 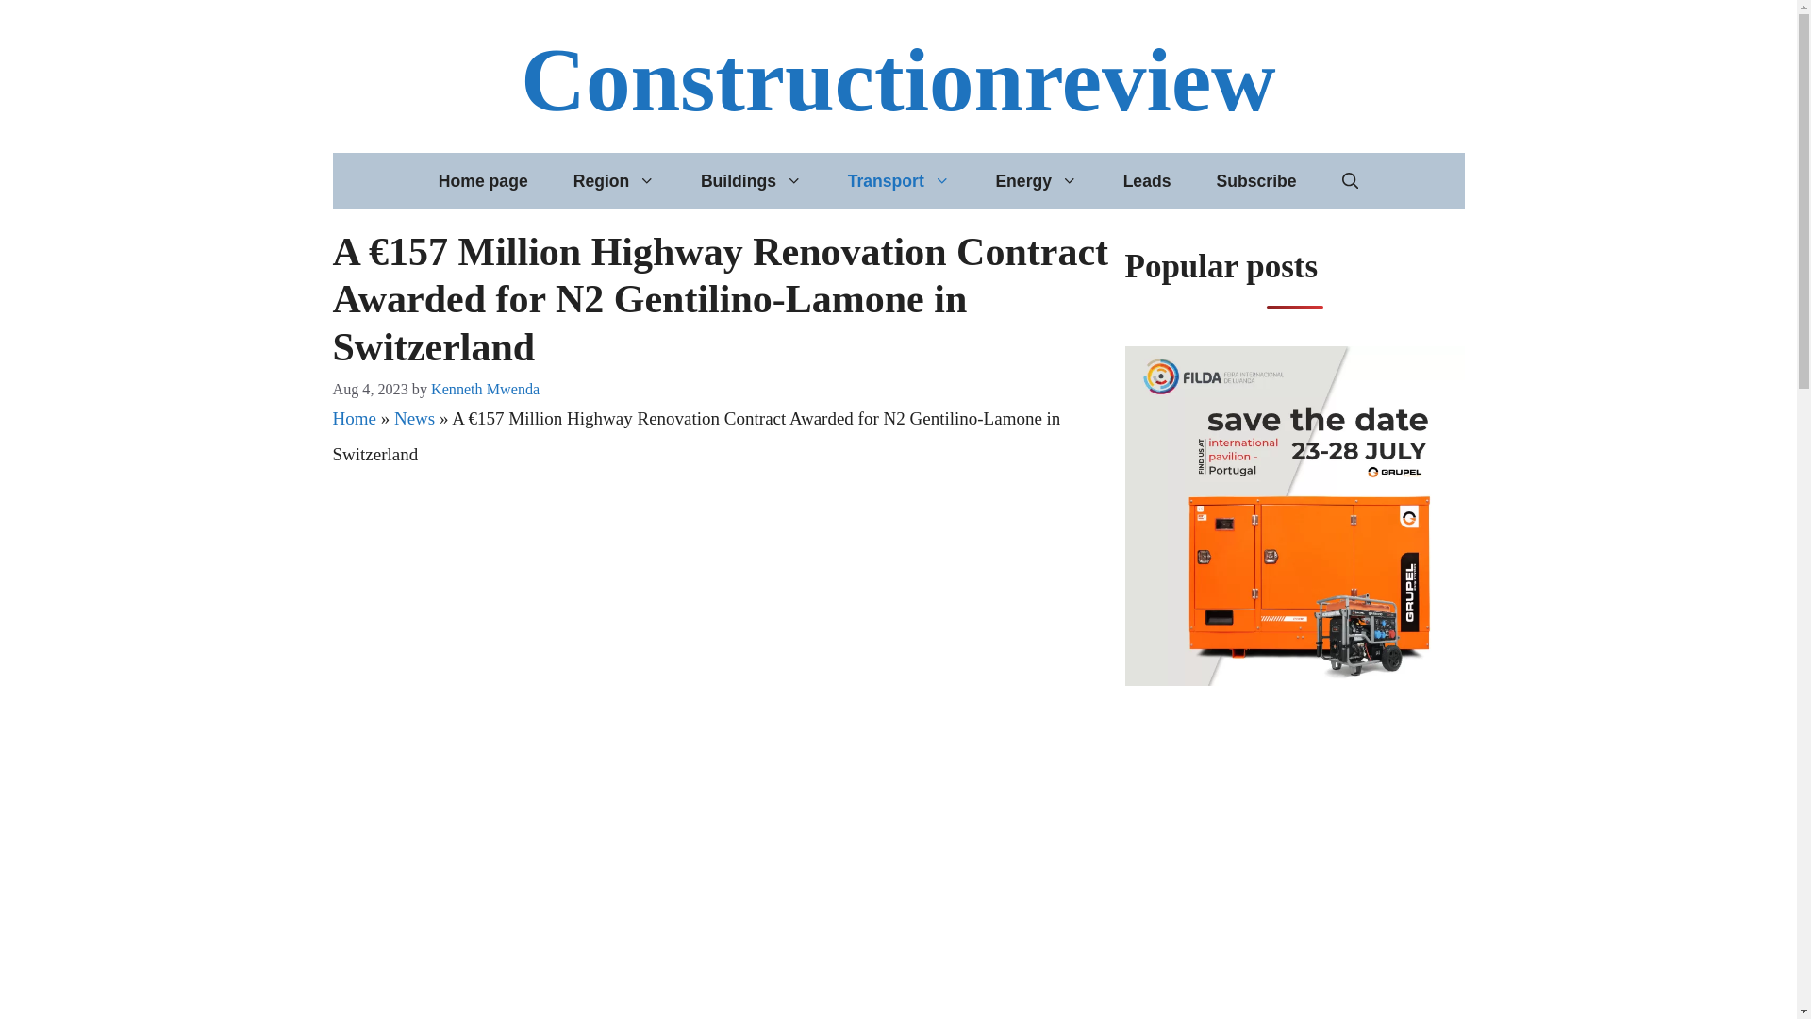 I want to click on View all posts by Kenneth Mwenda, so click(x=485, y=389).